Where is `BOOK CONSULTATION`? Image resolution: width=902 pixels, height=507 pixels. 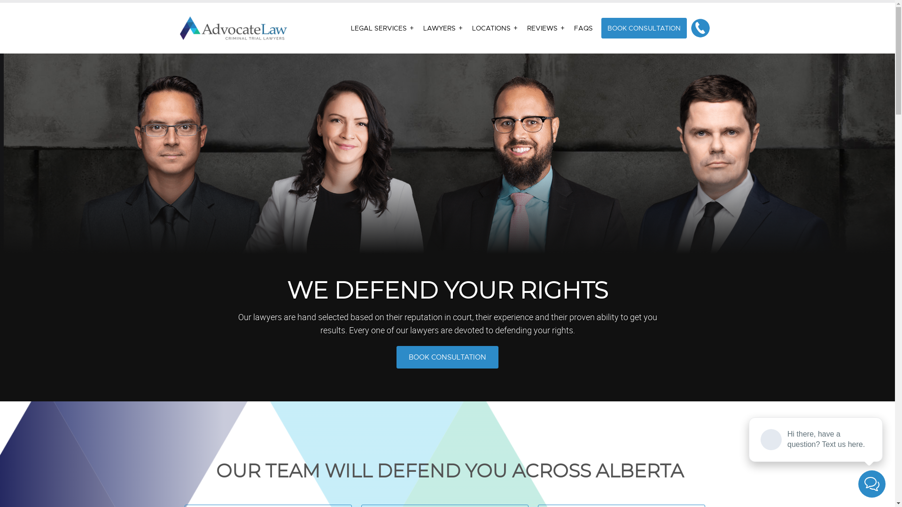
BOOK CONSULTATION is located at coordinates (644, 28).